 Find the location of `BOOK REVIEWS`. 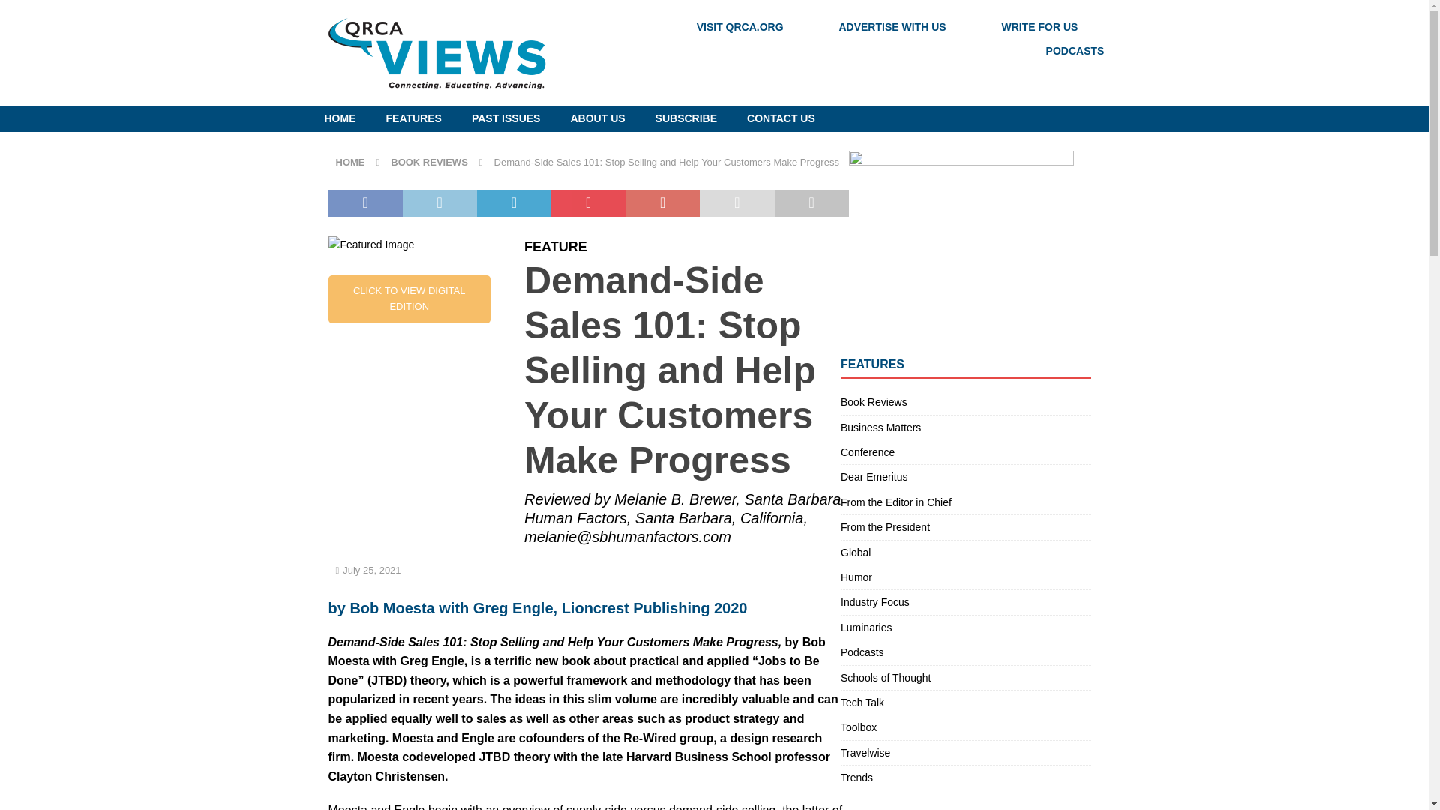

BOOK REVIEWS is located at coordinates (429, 162).